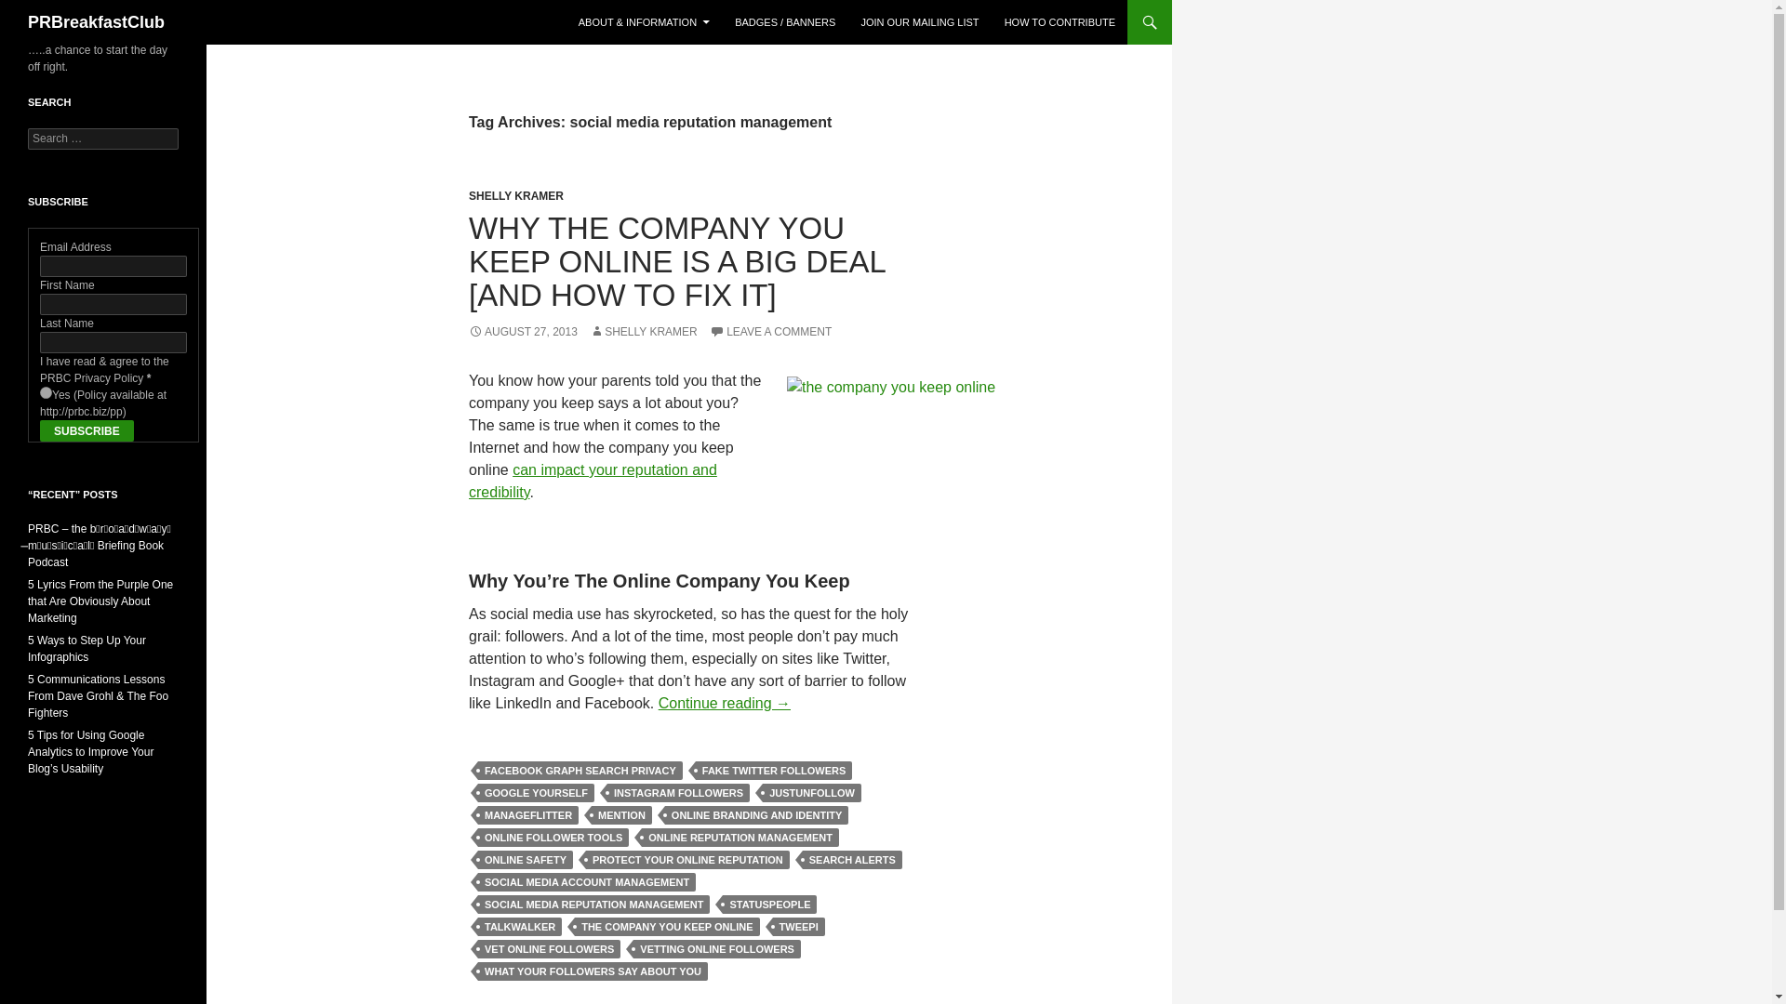  Describe the element at coordinates (593, 904) in the screenshot. I see `SOCIAL MEDIA REPUTATION MANAGEMENT` at that location.